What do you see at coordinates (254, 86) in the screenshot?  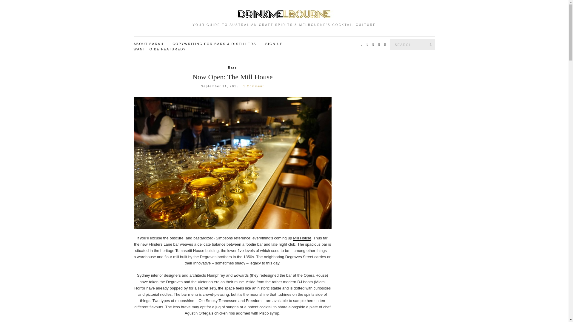 I see `1 Comment` at bounding box center [254, 86].